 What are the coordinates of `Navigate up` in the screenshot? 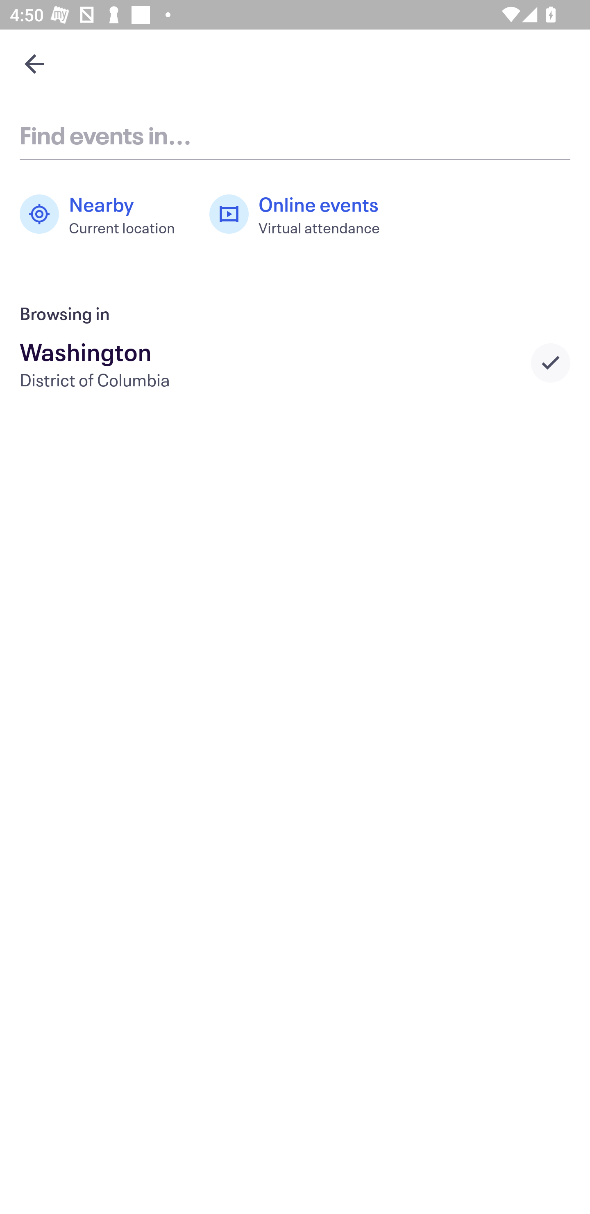 It's located at (34, 64).